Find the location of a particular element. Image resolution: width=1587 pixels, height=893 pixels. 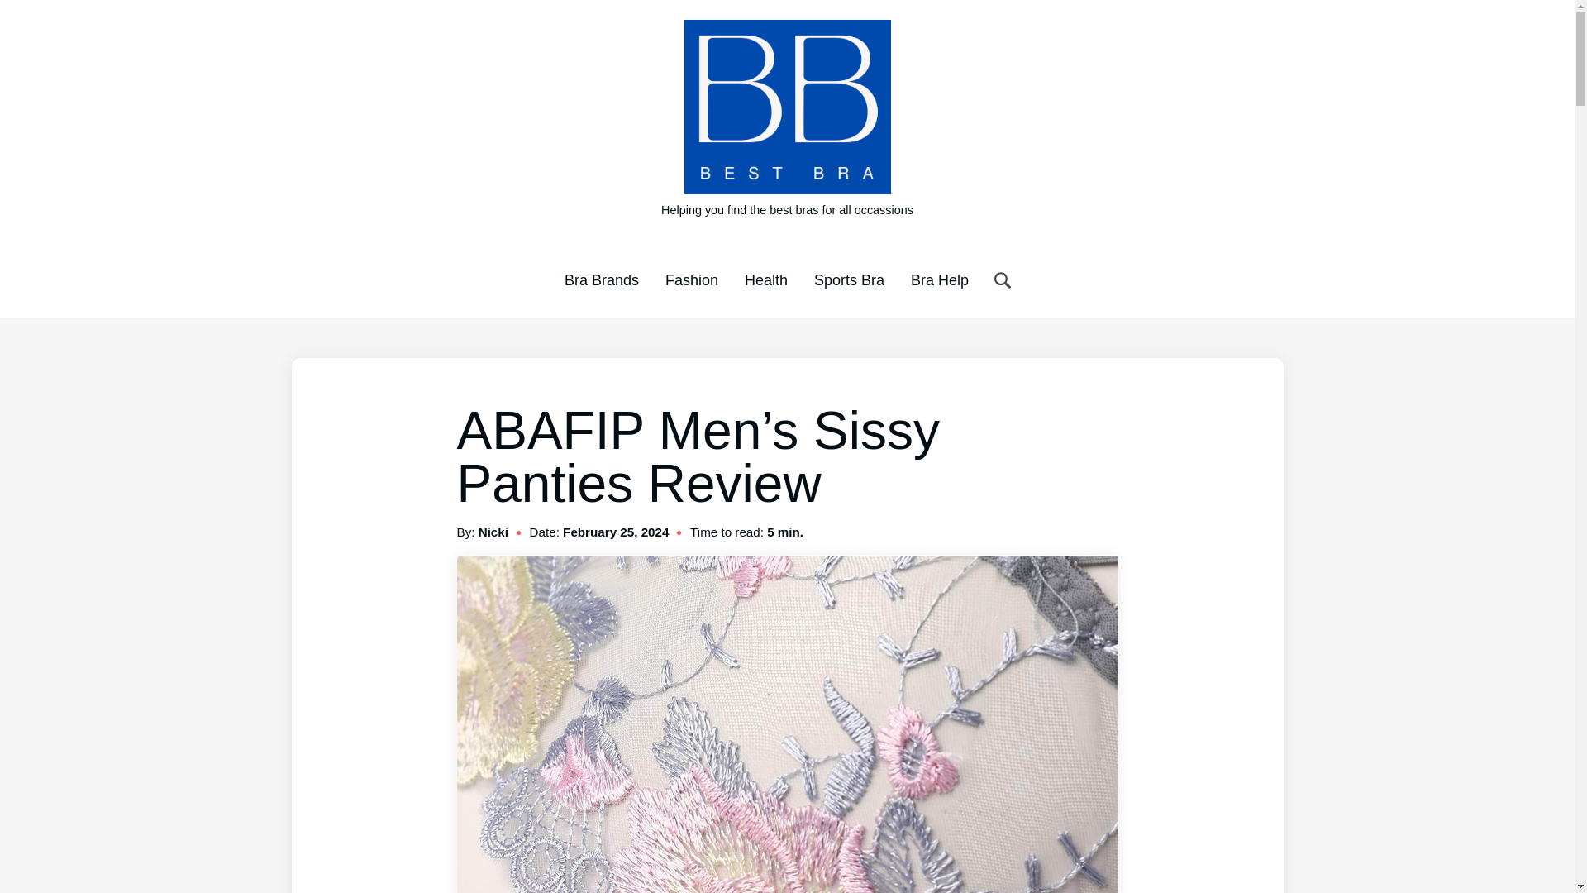

Sports Bra is located at coordinates (848, 279).